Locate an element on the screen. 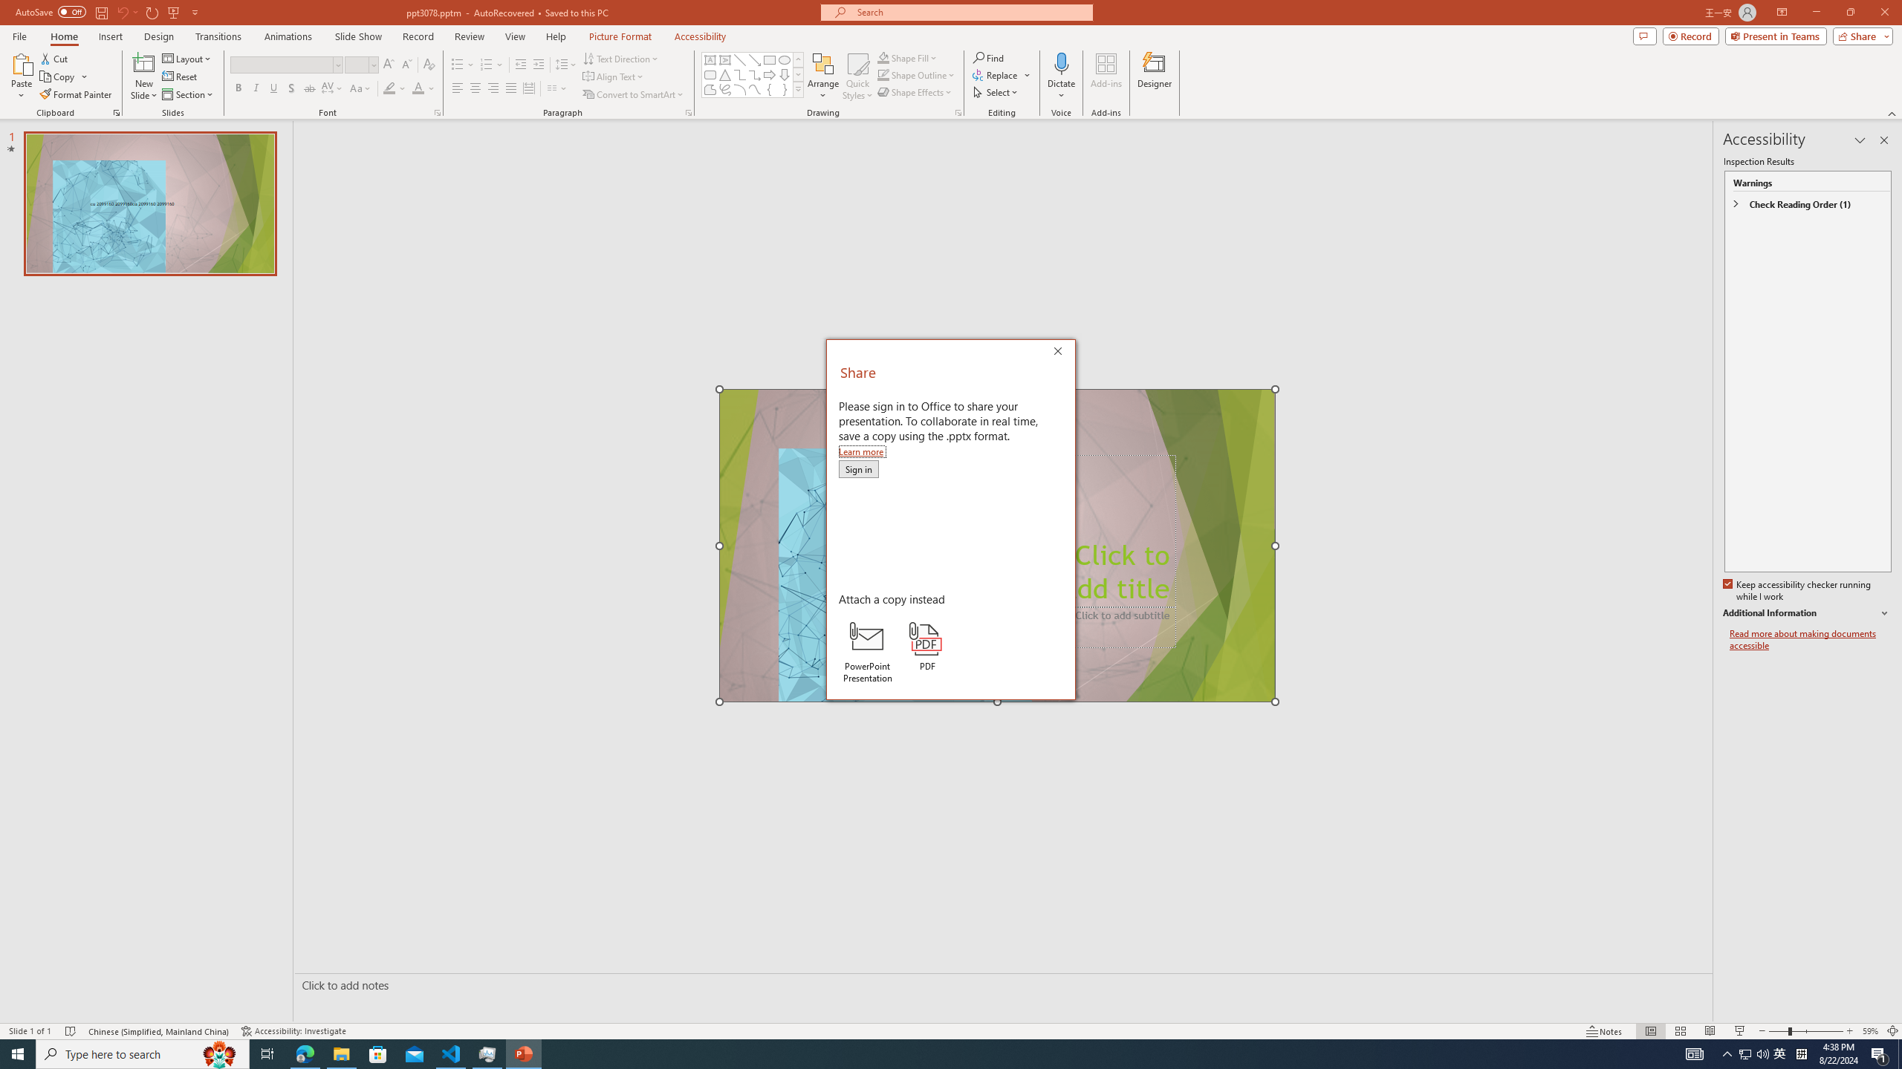 This screenshot has height=1069, width=1902. AutomationID: 4105 is located at coordinates (1694, 1054).